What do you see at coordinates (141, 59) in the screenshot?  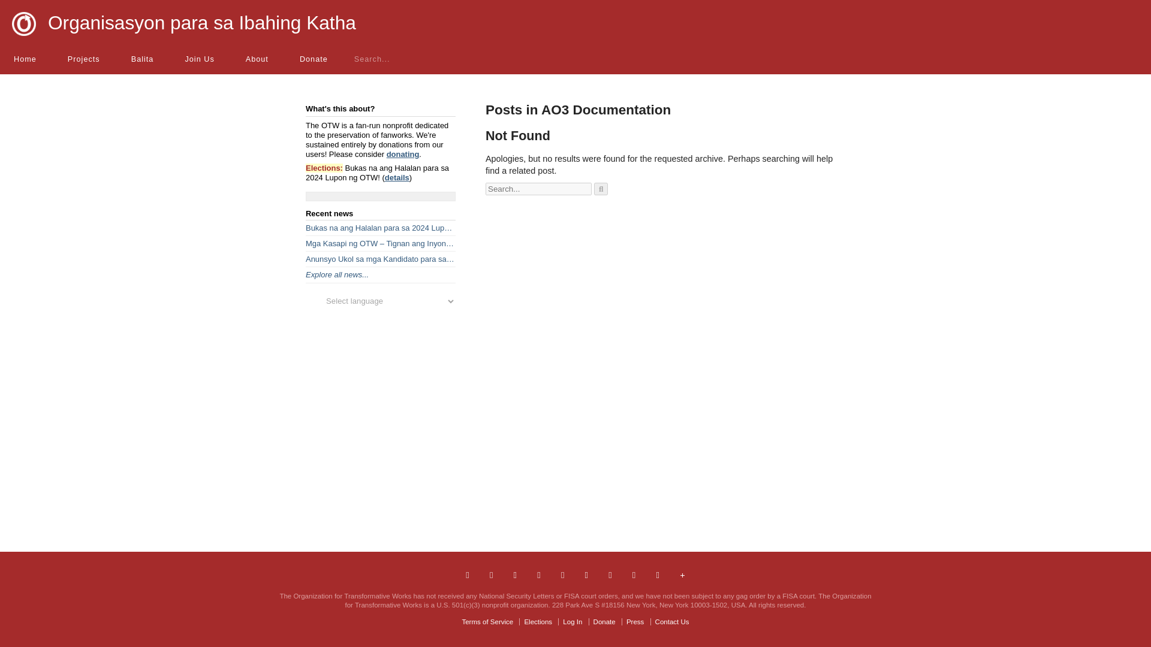 I see `Balita` at bounding box center [141, 59].